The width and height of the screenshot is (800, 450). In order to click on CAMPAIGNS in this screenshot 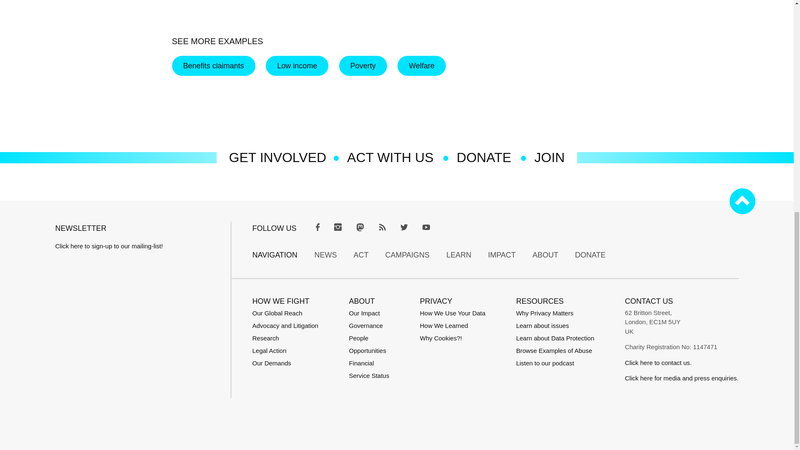, I will do `click(407, 255)`.